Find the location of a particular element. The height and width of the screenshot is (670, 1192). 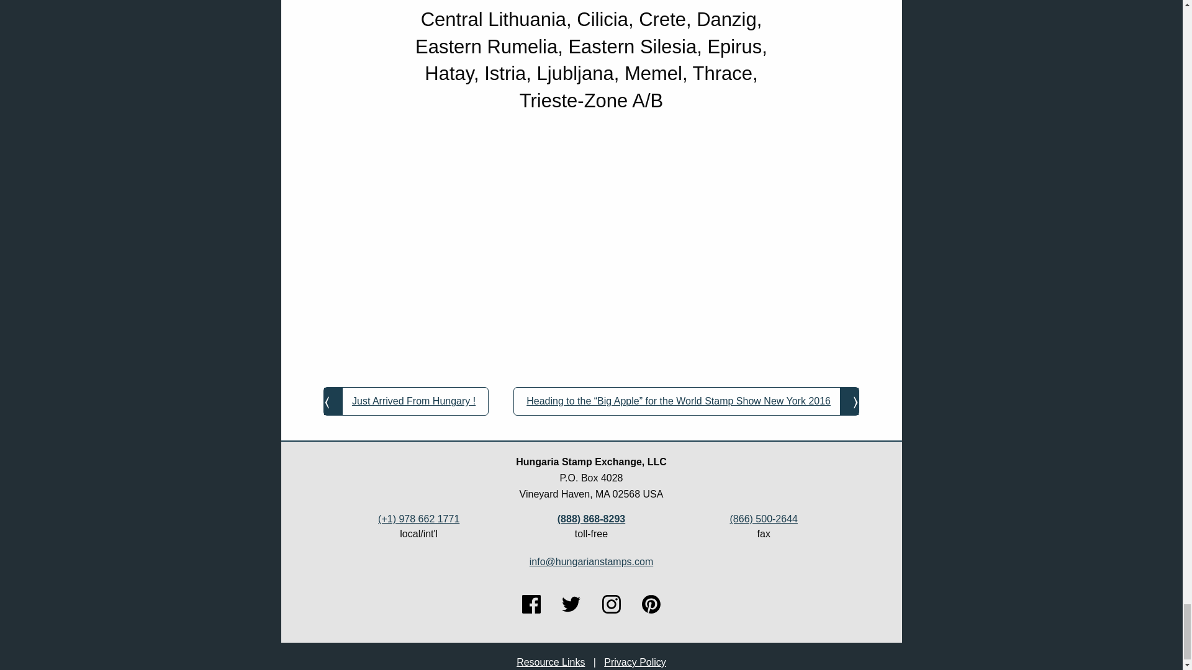

Twitter icon is located at coordinates (571, 604).